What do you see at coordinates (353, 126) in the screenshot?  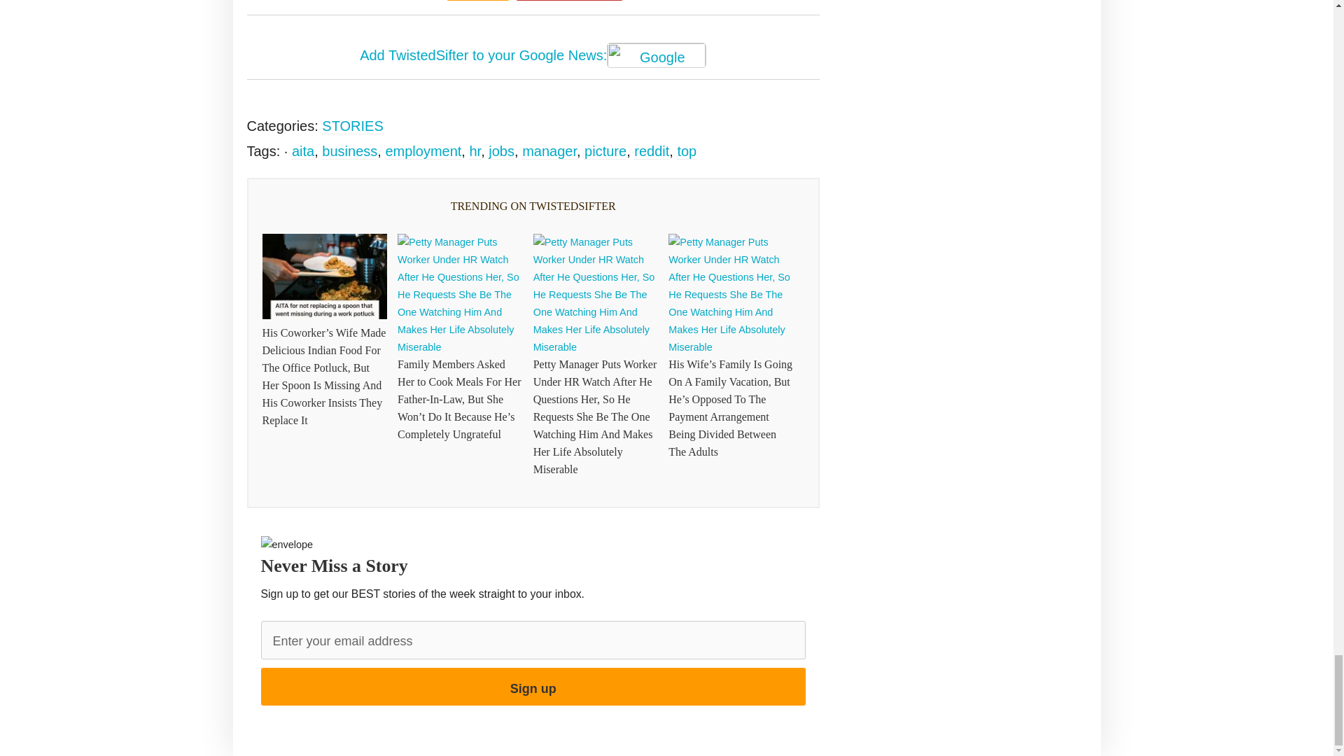 I see `STORIES` at bounding box center [353, 126].